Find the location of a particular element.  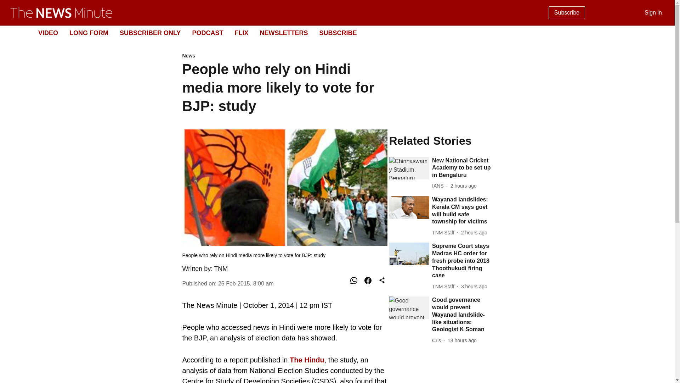

FLIX is located at coordinates (241, 33).